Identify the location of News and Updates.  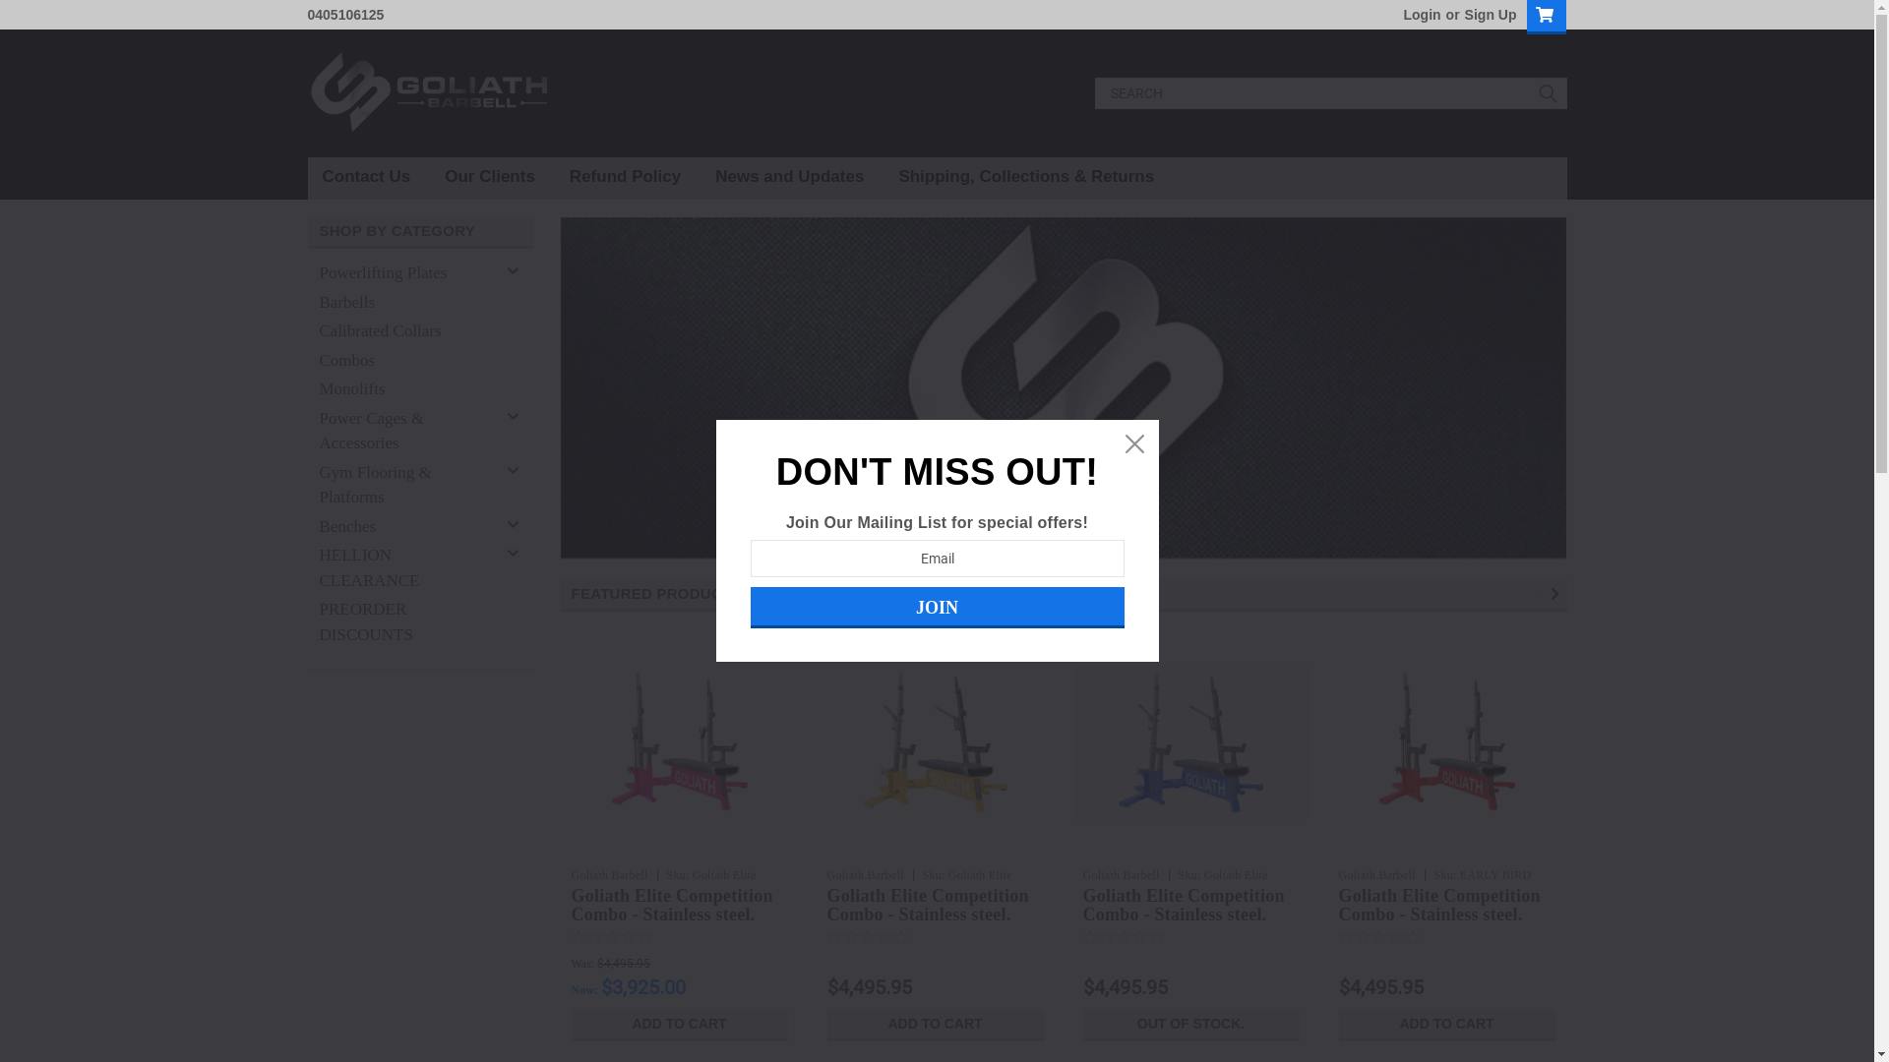
(807, 177).